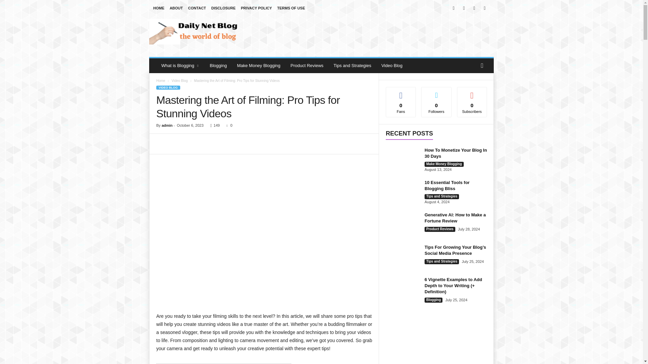 Image resolution: width=648 pixels, height=364 pixels. What do you see at coordinates (159, 8) in the screenshot?
I see `HOME` at bounding box center [159, 8].